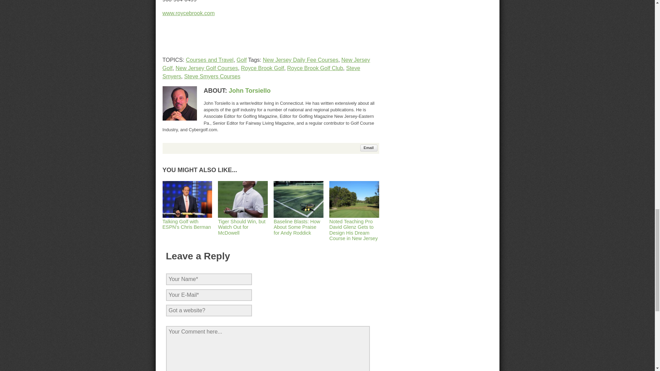  I want to click on Steve Smyers, so click(261, 72).